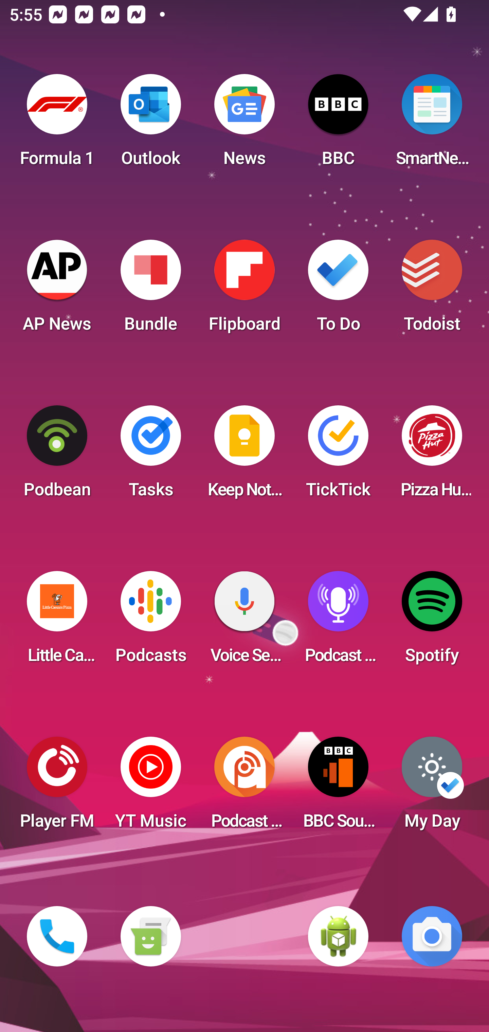 This screenshot has height=1032, width=489. What do you see at coordinates (338, 124) in the screenshot?
I see `BBC` at bounding box center [338, 124].